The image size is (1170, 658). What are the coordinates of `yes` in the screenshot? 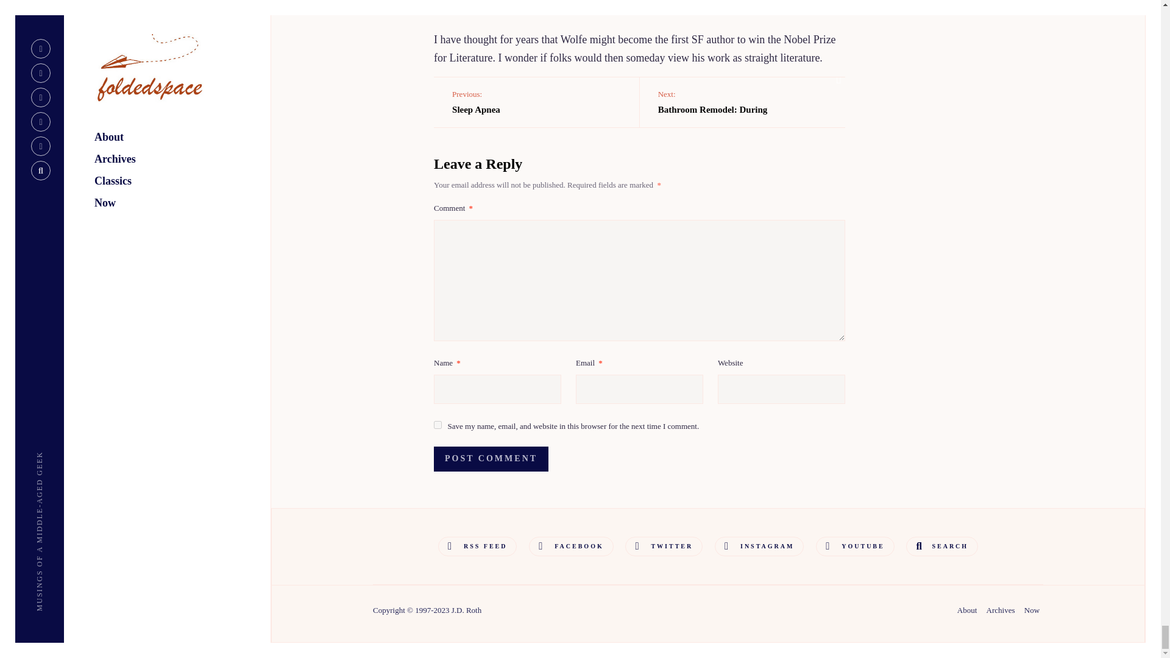 It's located at (477, 546).